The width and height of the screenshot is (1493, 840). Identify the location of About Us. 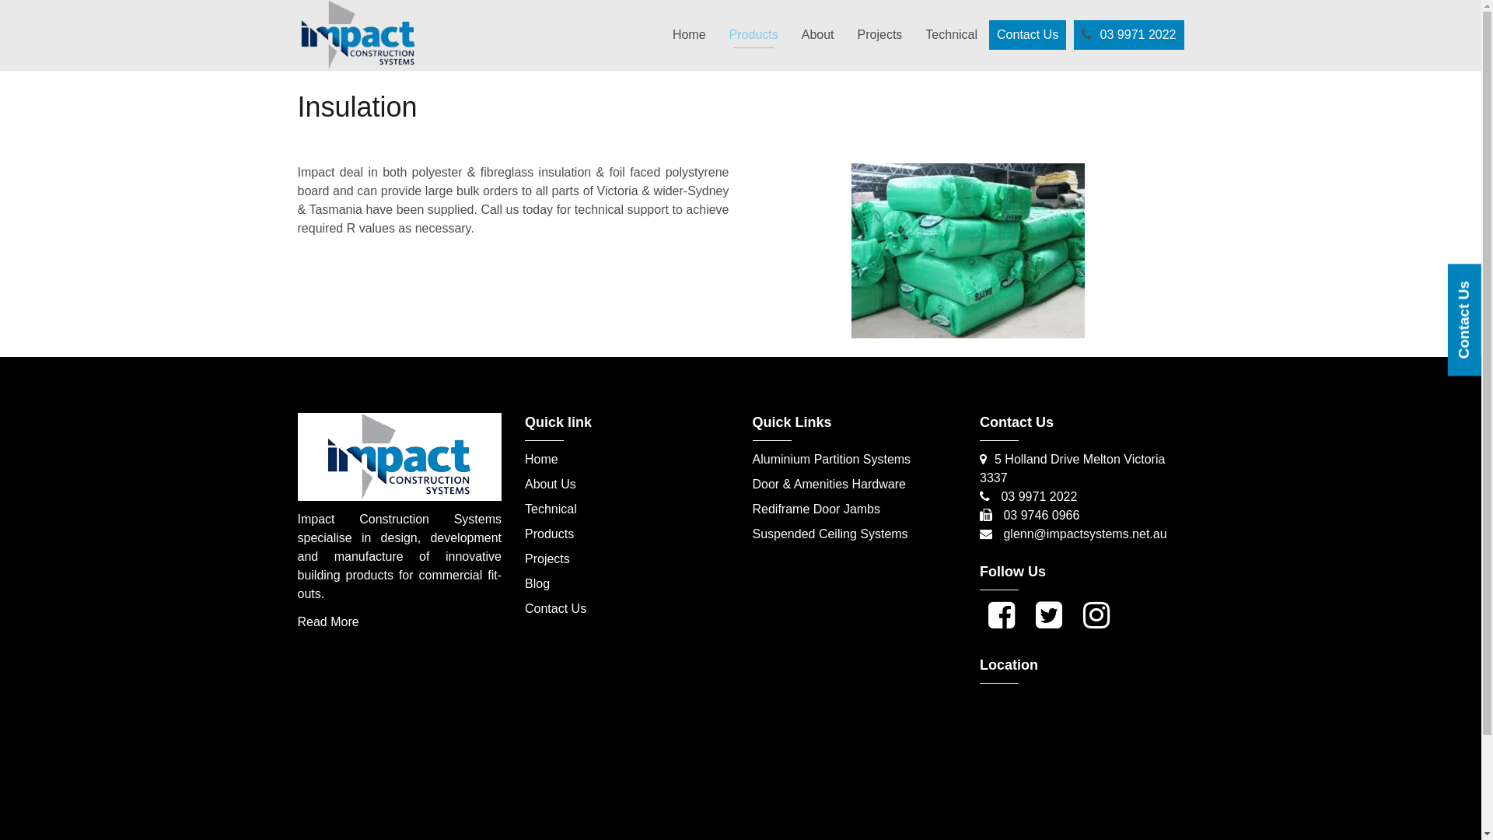
(551, 484).